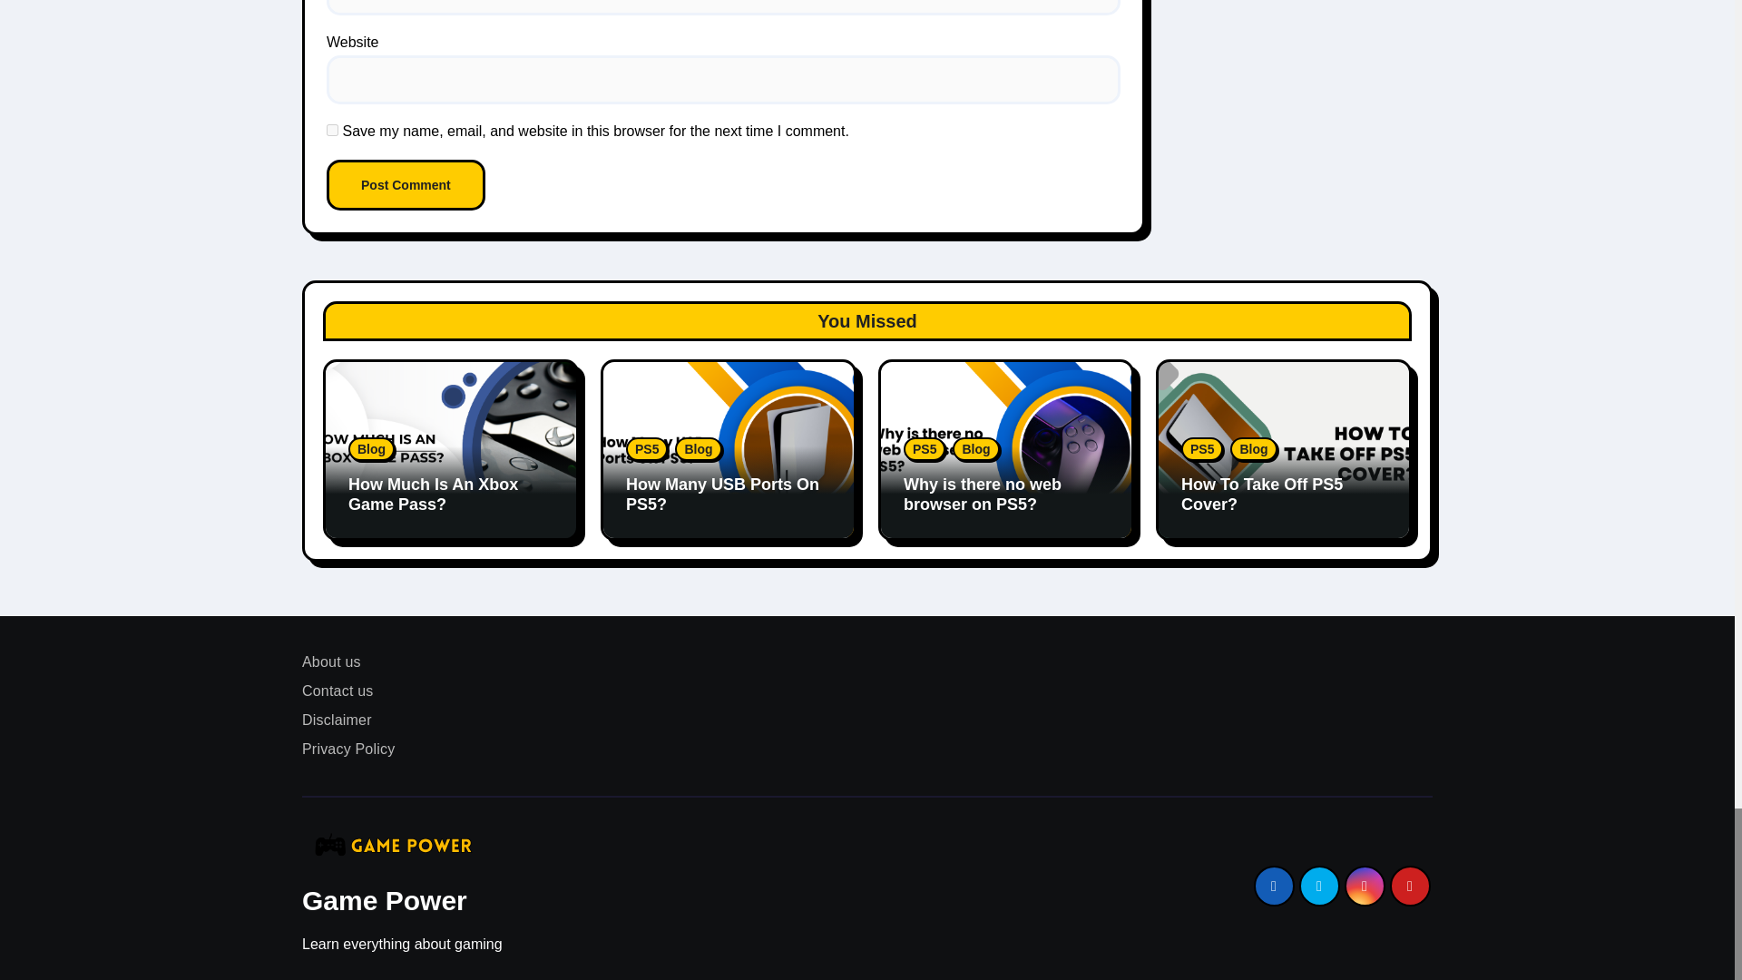 This screenshot has height=980, width=1742. Describe the element at coordinates (406, 185) in the screenshot. I see `Post Comment` at that location.